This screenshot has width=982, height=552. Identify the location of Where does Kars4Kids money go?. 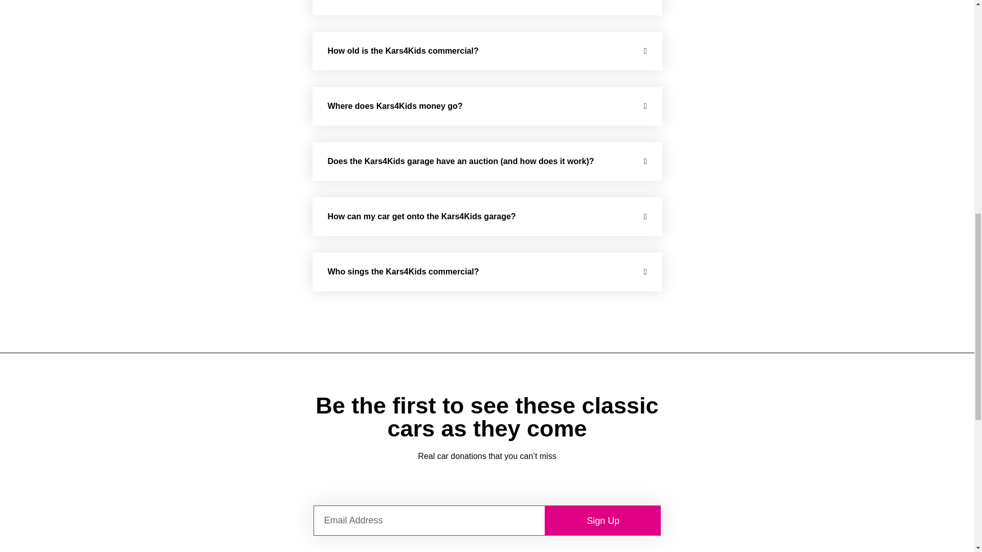
(395, 106).